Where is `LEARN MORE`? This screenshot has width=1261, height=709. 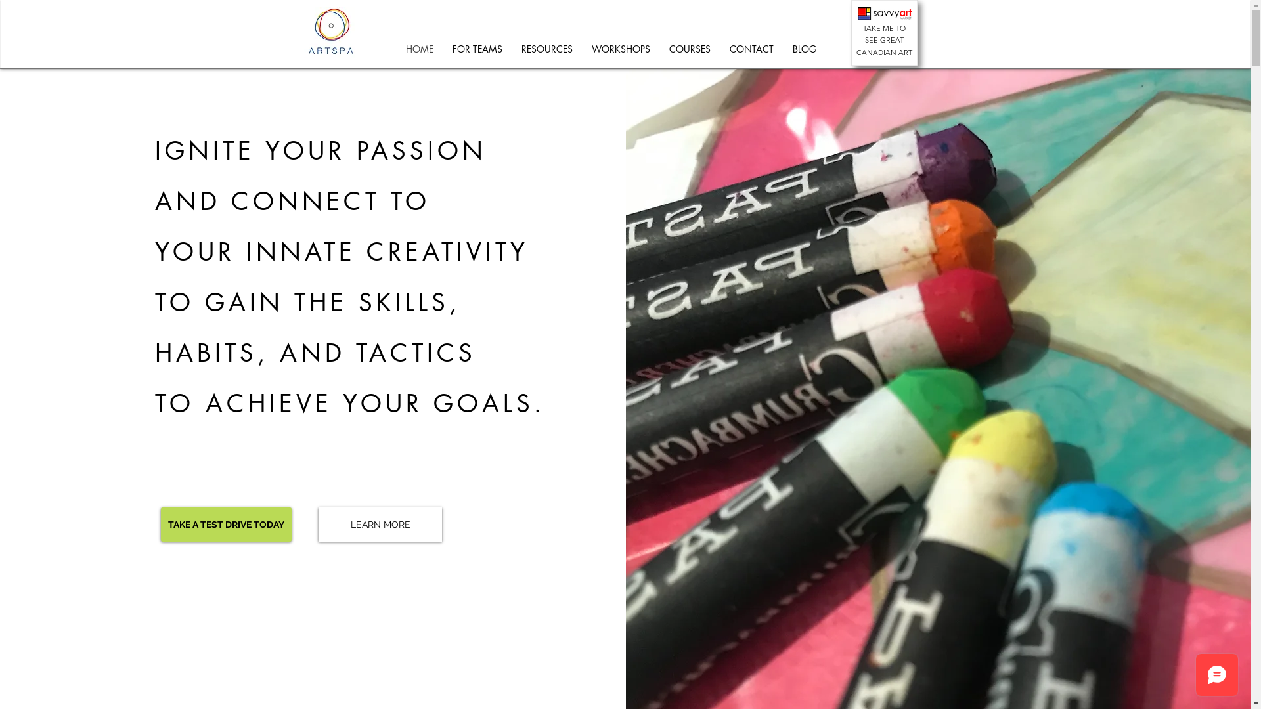 LEARN MORE is located at coordinates (380, 525).